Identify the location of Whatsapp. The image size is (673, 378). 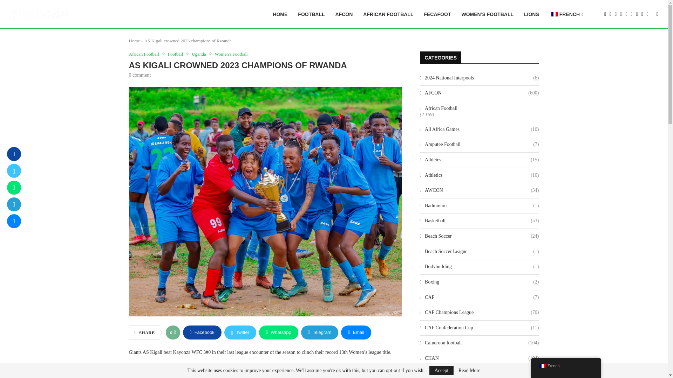
(278, 332).